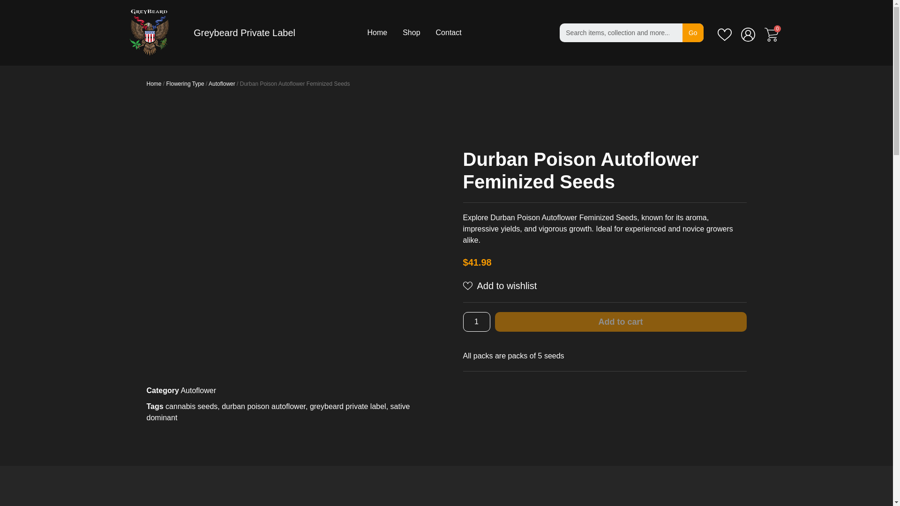 This screenshot has height=506, width=900. Describe the element at coordinates (621, 322) in the screenshot. I see `Add to cart` at that location.